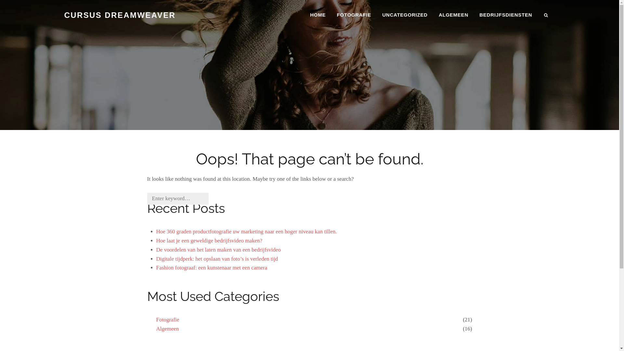 Image resolution: width=624 pixels, height=351 pixels. What do you see at coordinates (120, 15) in the screenshot?
I see `CURSUS DREAMWEAVER` at bounding box center [120, 15].